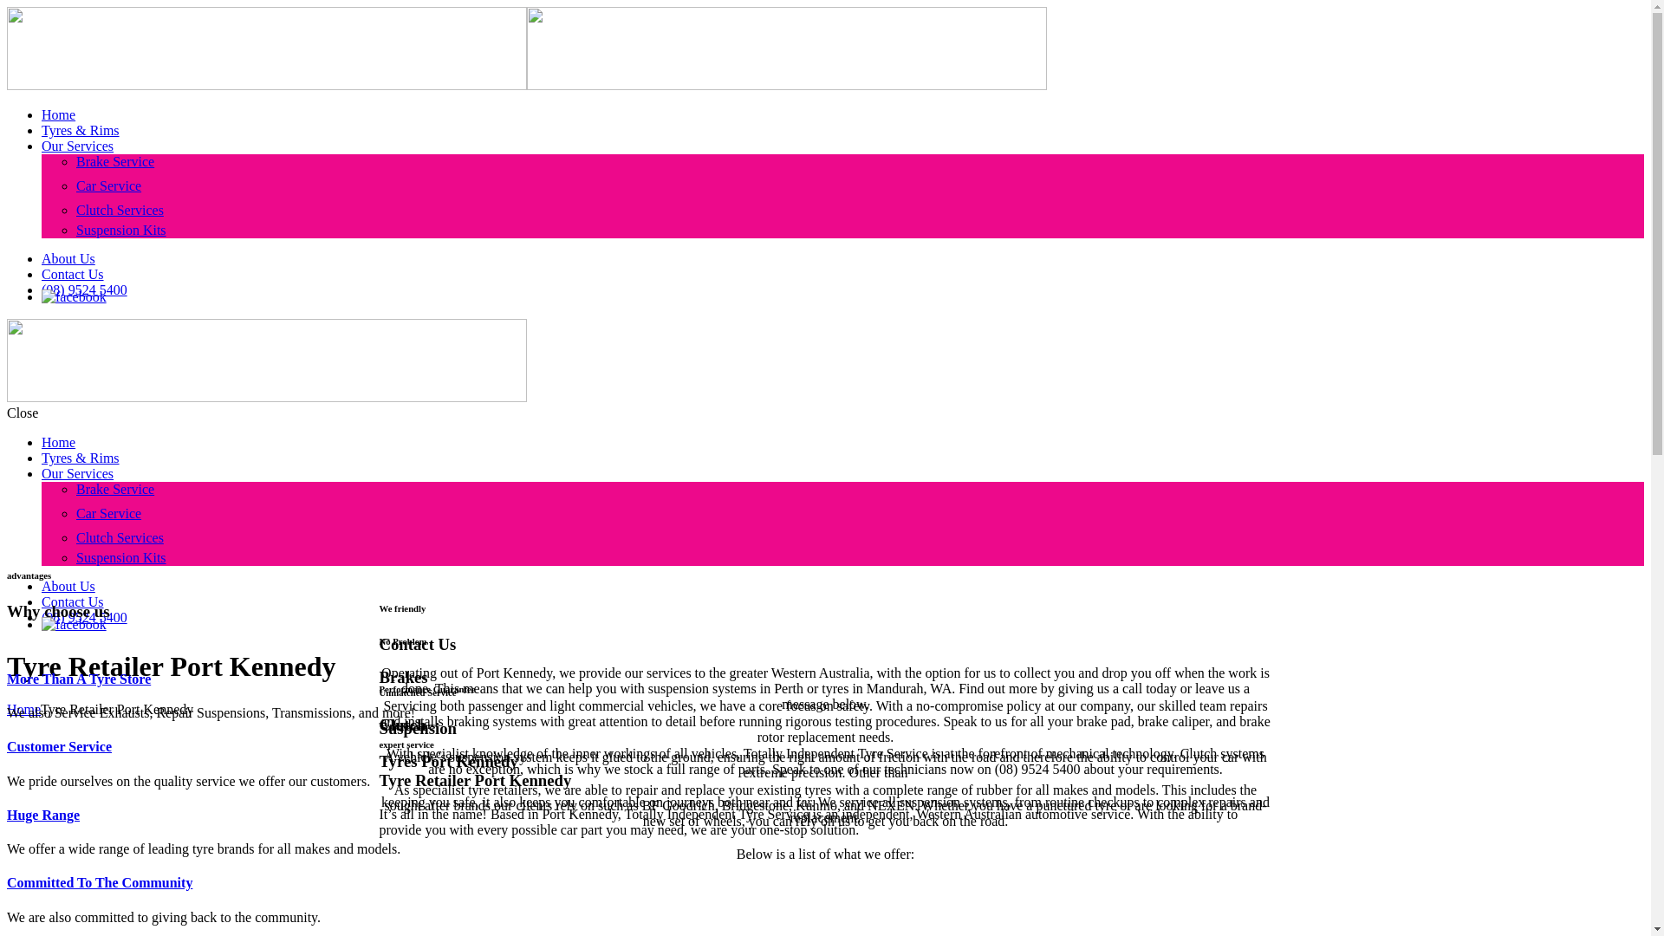  Describe the element at coordinates (43, 815) in the screenshot. I see `Huge Range` at that location.